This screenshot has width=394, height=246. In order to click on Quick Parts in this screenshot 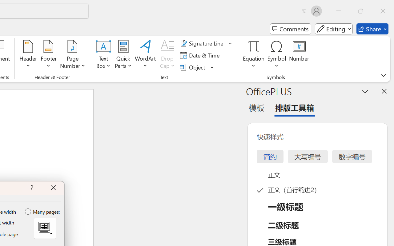, I will do `click(123, 55)`.